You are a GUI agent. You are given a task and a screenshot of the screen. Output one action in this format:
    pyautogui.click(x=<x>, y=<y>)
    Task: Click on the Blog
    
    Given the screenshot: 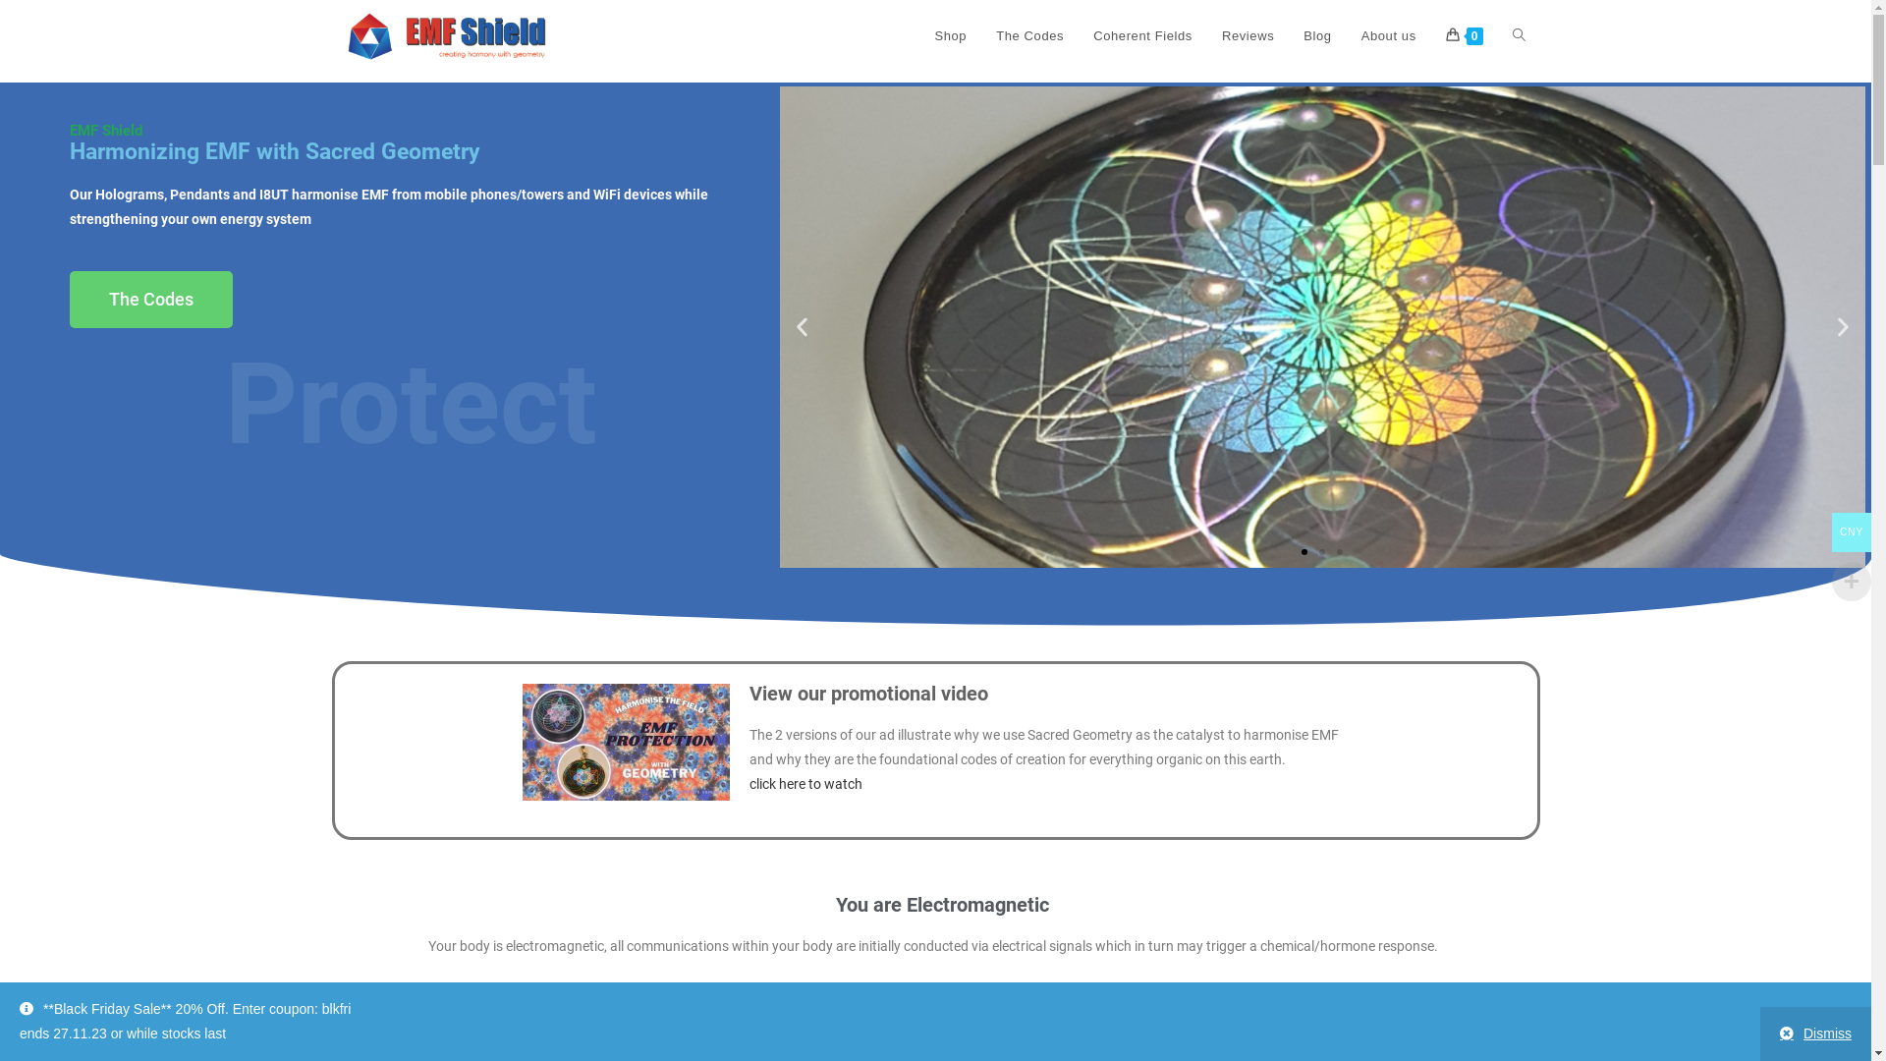 What is the action you would take?
    pyautogui.click(x=1317, y=36)
    